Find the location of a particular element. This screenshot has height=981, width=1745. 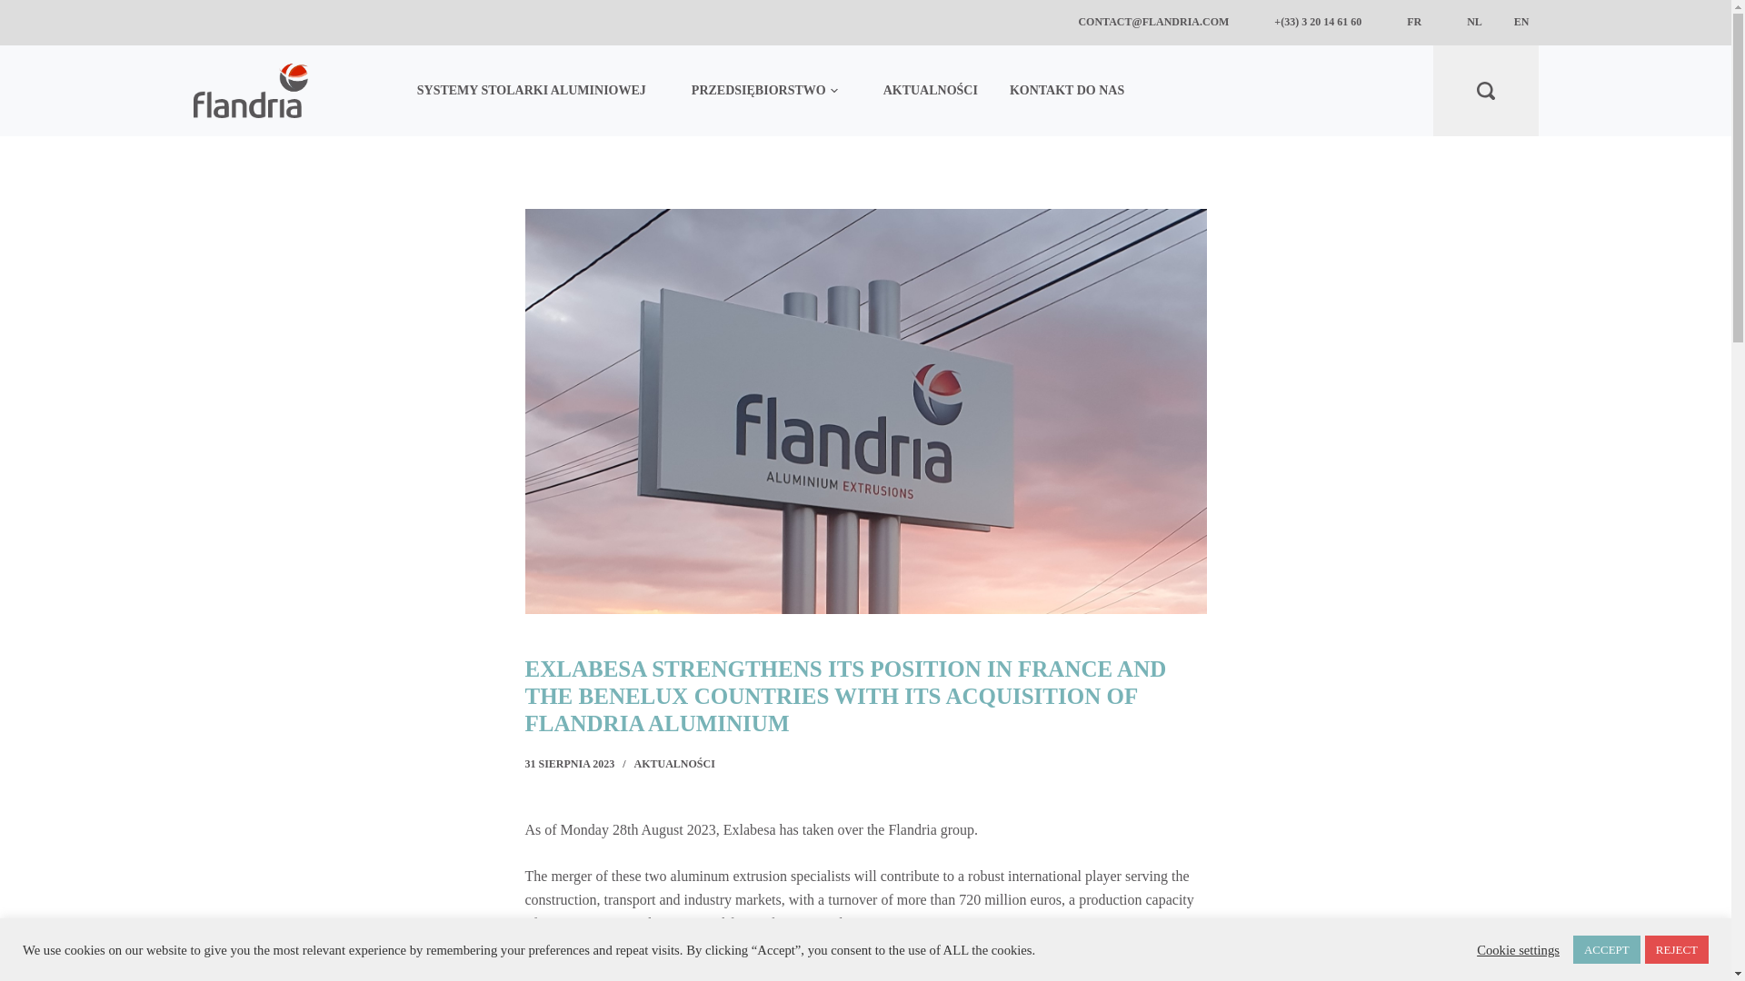

NL is located at coordinates (1474, 22).